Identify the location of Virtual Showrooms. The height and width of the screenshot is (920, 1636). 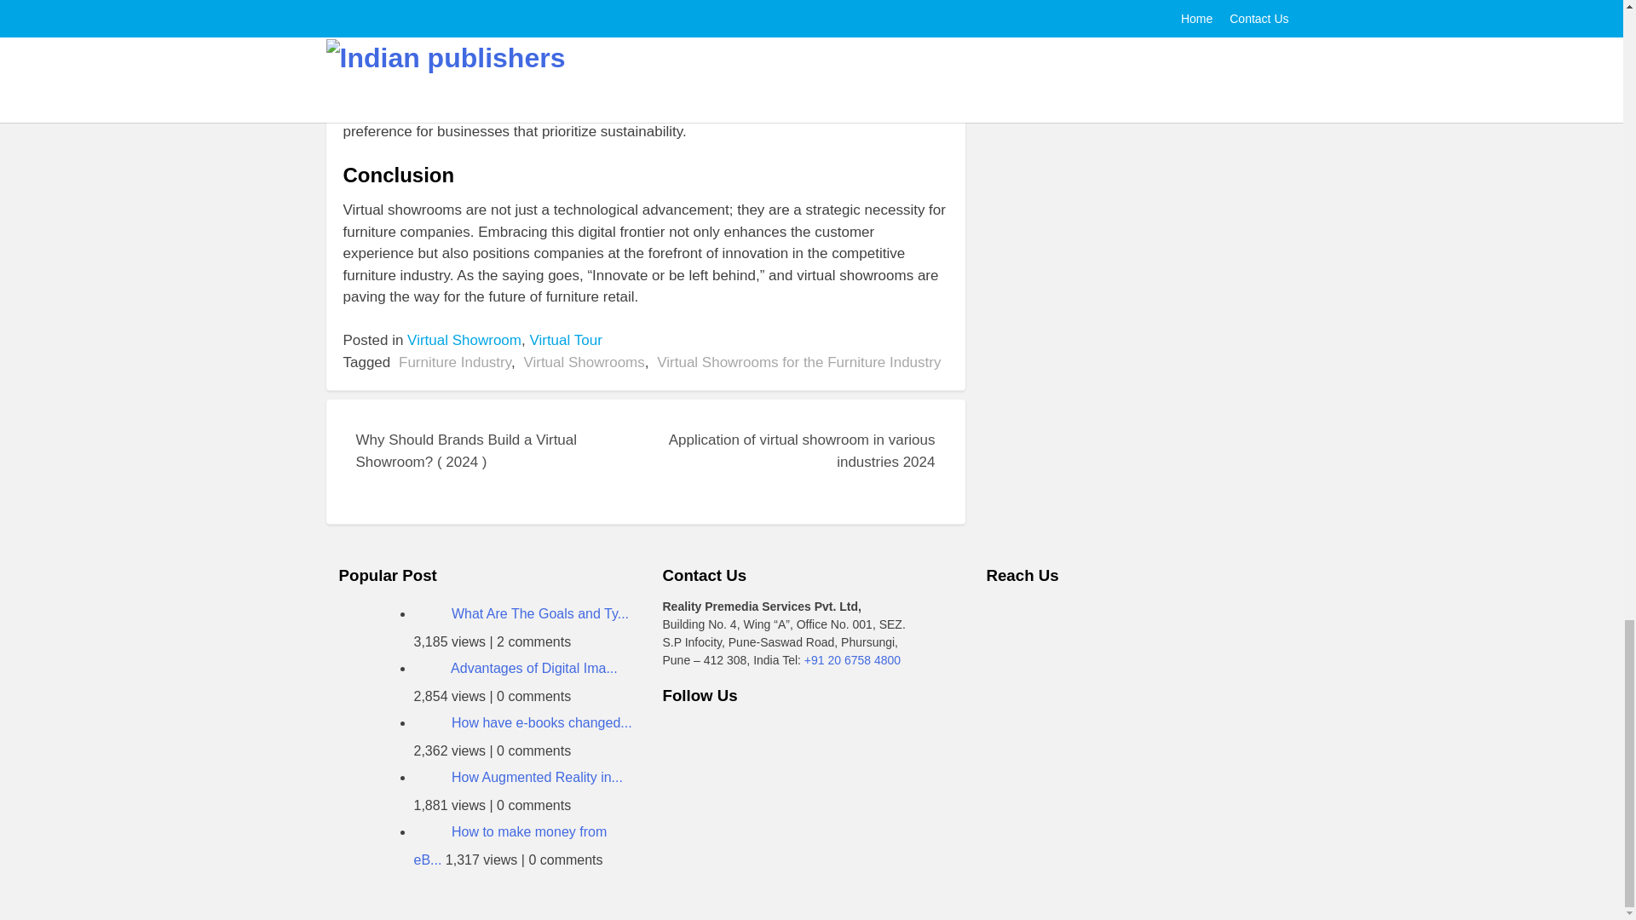
(584, 362).